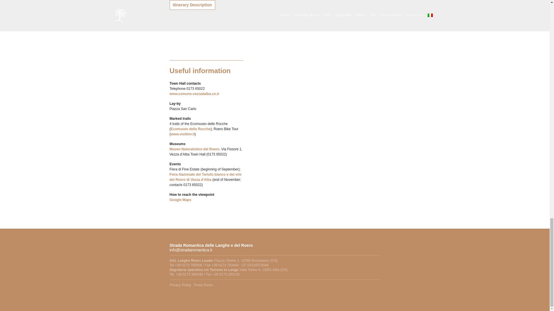 The image size is (554, 311). I want to click on Museo Naturalistico del Roero, so click(194, 149).